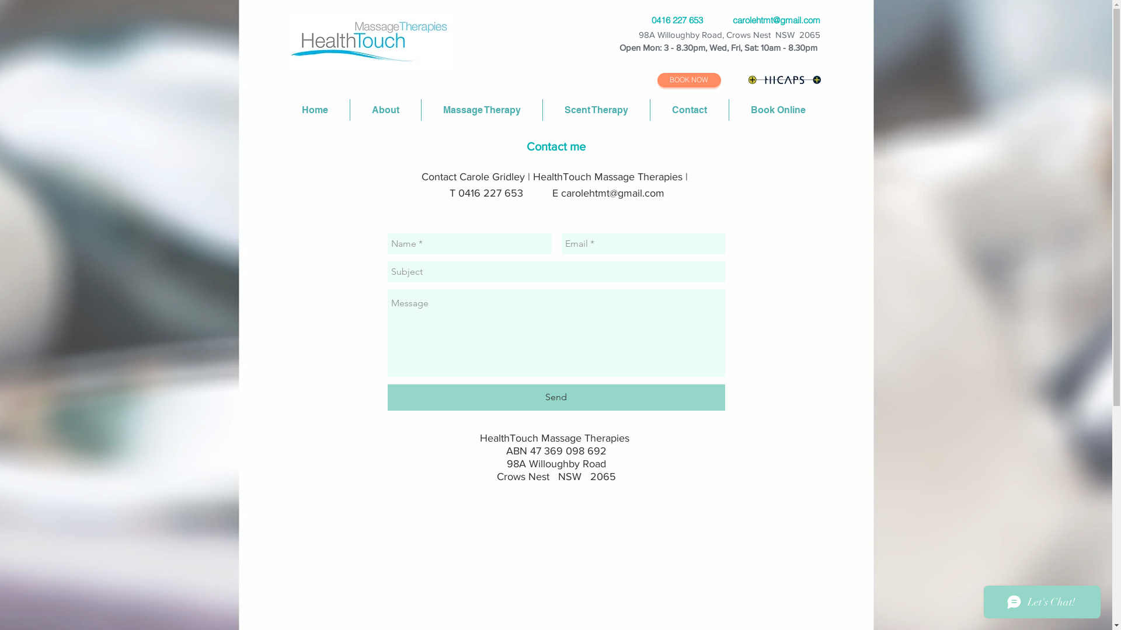 This screenshot has width=1121, height=630. What do you see at coordinates (778, 110) in the screenshot?
I see `Book Online` at bounding box center [778, 110].